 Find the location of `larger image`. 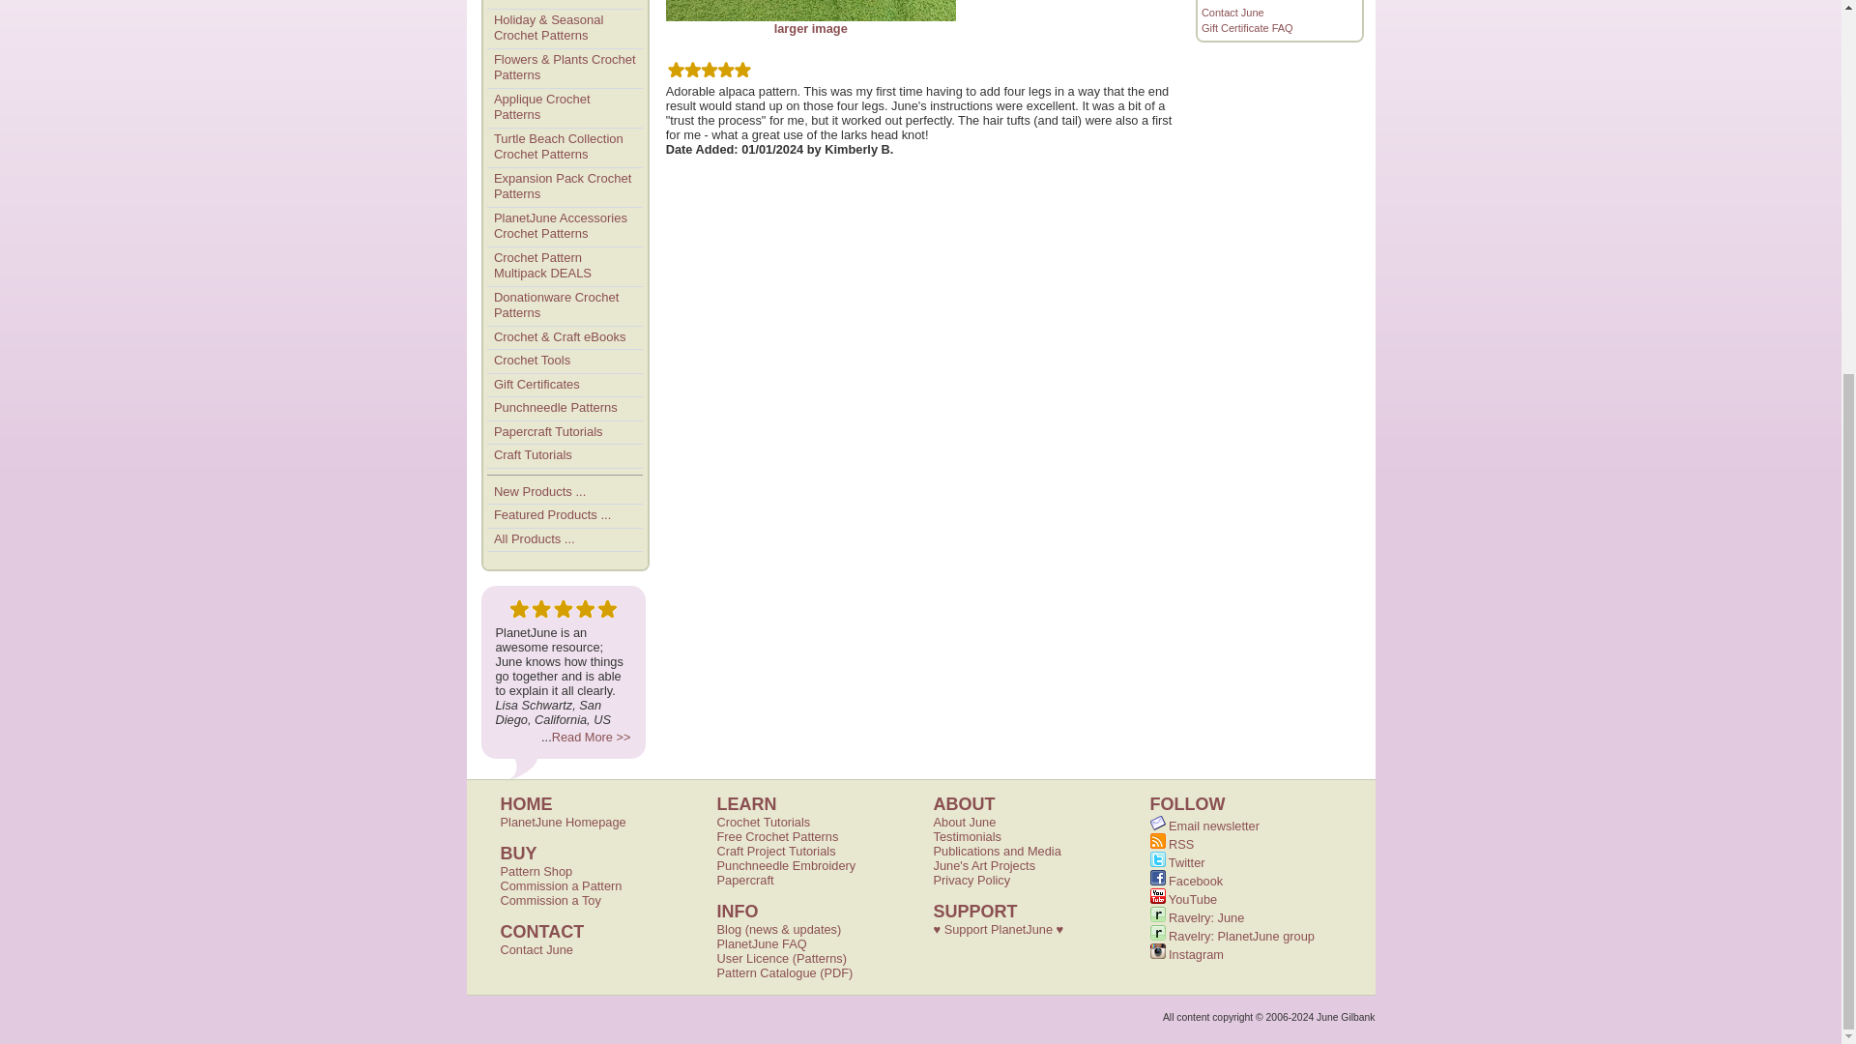

larger image is located at coordinates (810, 21).